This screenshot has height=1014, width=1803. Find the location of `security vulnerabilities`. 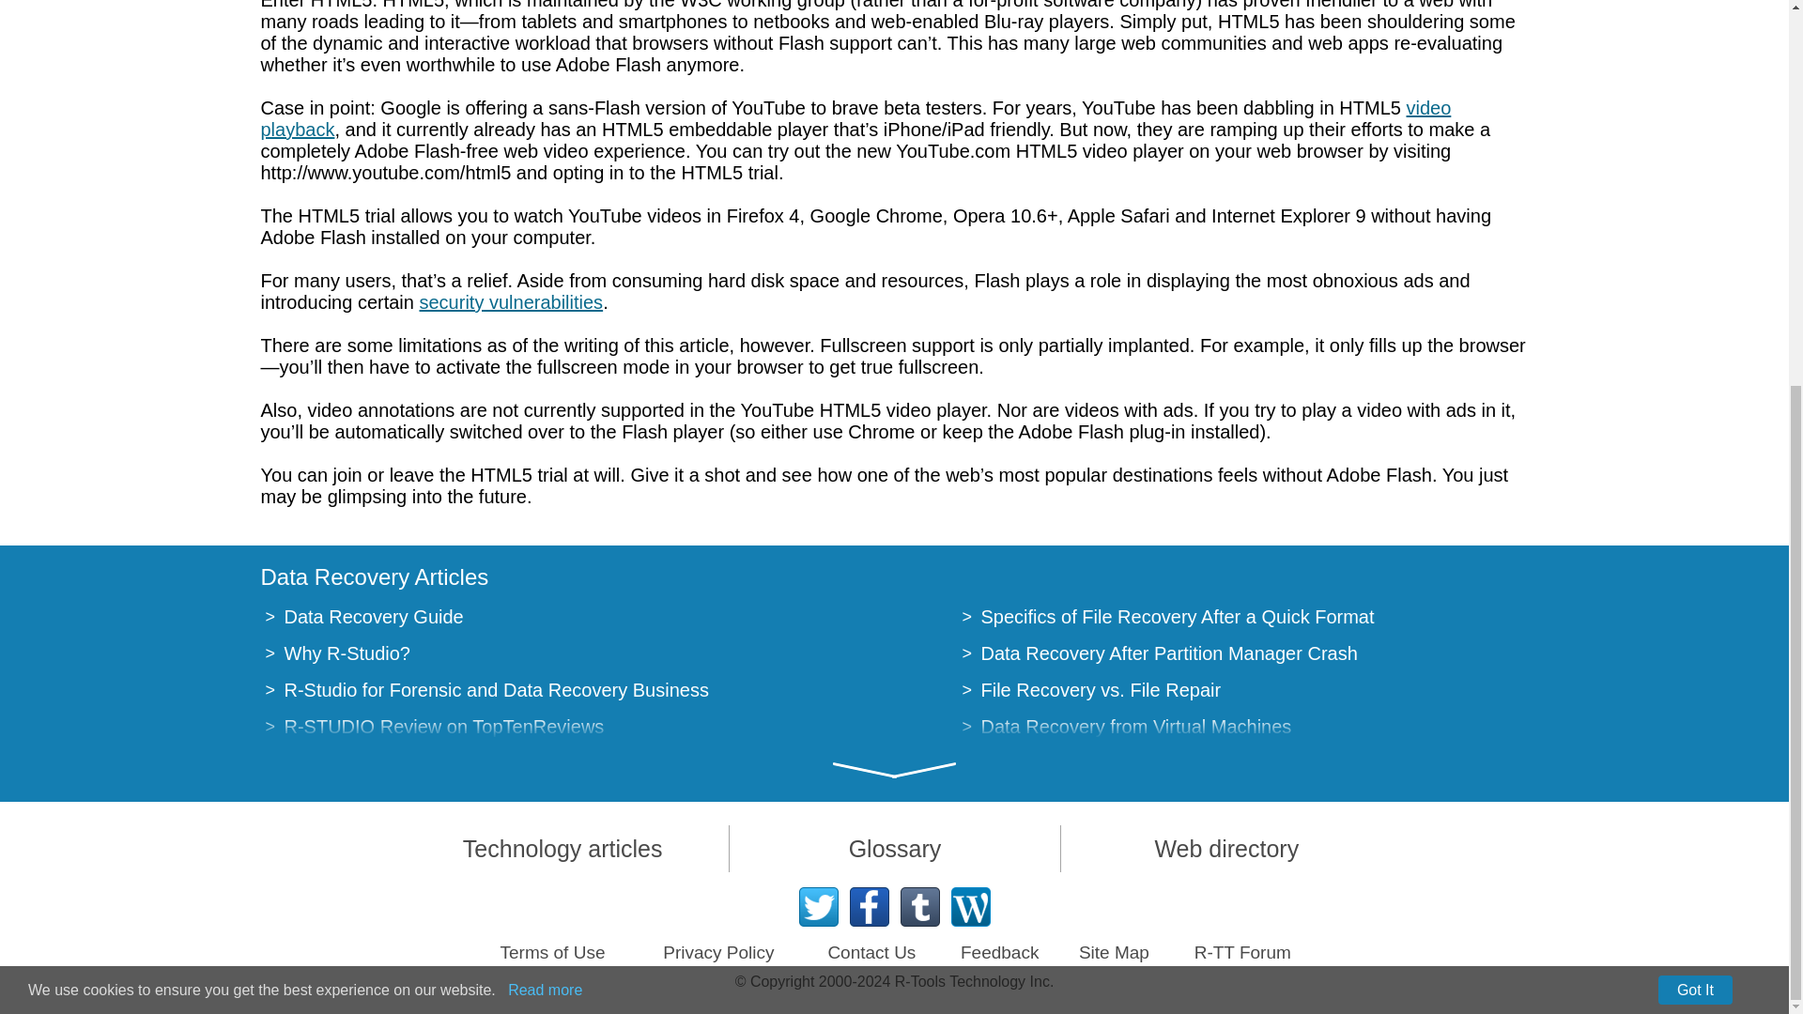

security vulnerabilities is located at coordinates (510, 302).